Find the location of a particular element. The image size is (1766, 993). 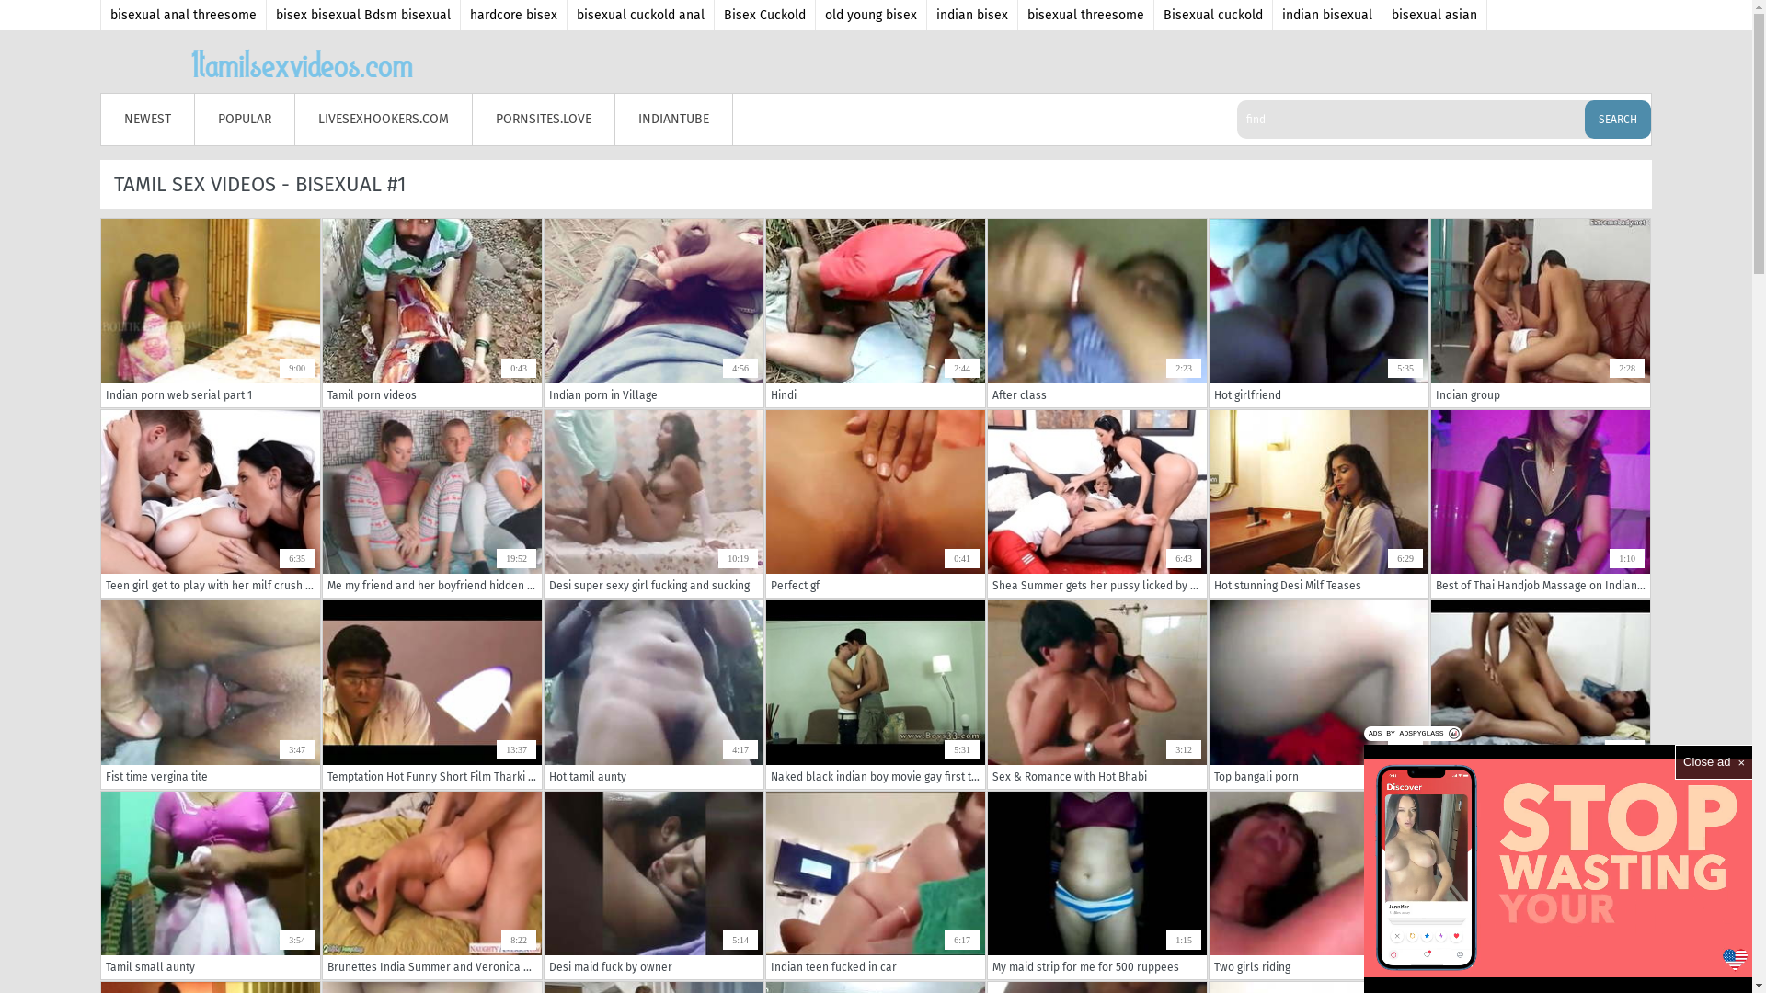

1:51
Two girls riding is located at coordinates (1319, 885).